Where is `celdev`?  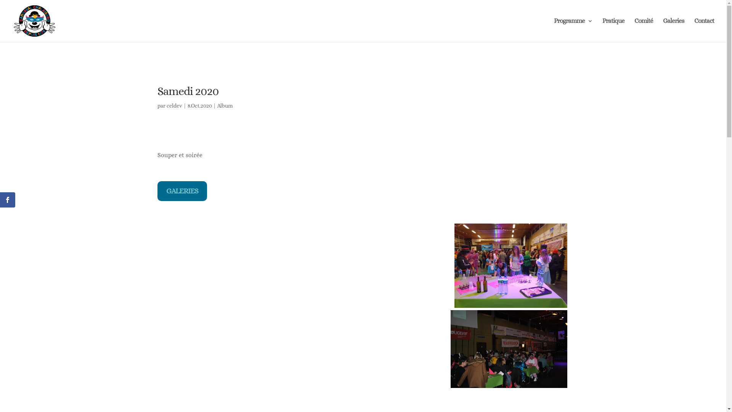 celdev is located at coordinates (174, 106).